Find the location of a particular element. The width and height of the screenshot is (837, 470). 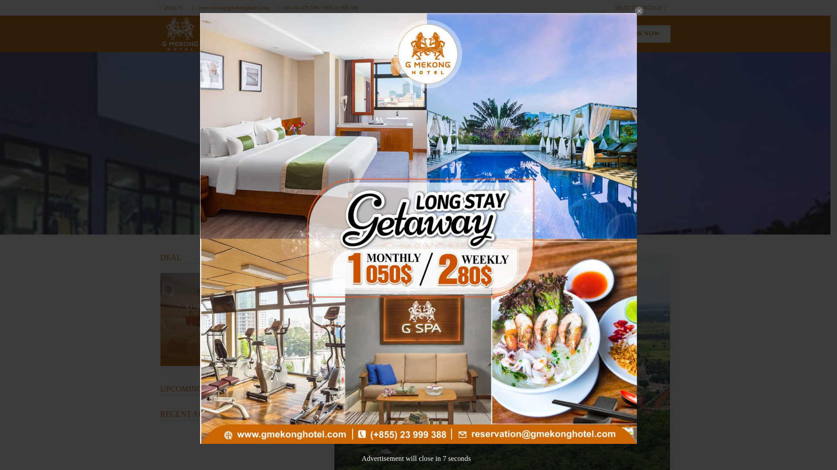

BOOK NOW is located at coordinates (642, 34).